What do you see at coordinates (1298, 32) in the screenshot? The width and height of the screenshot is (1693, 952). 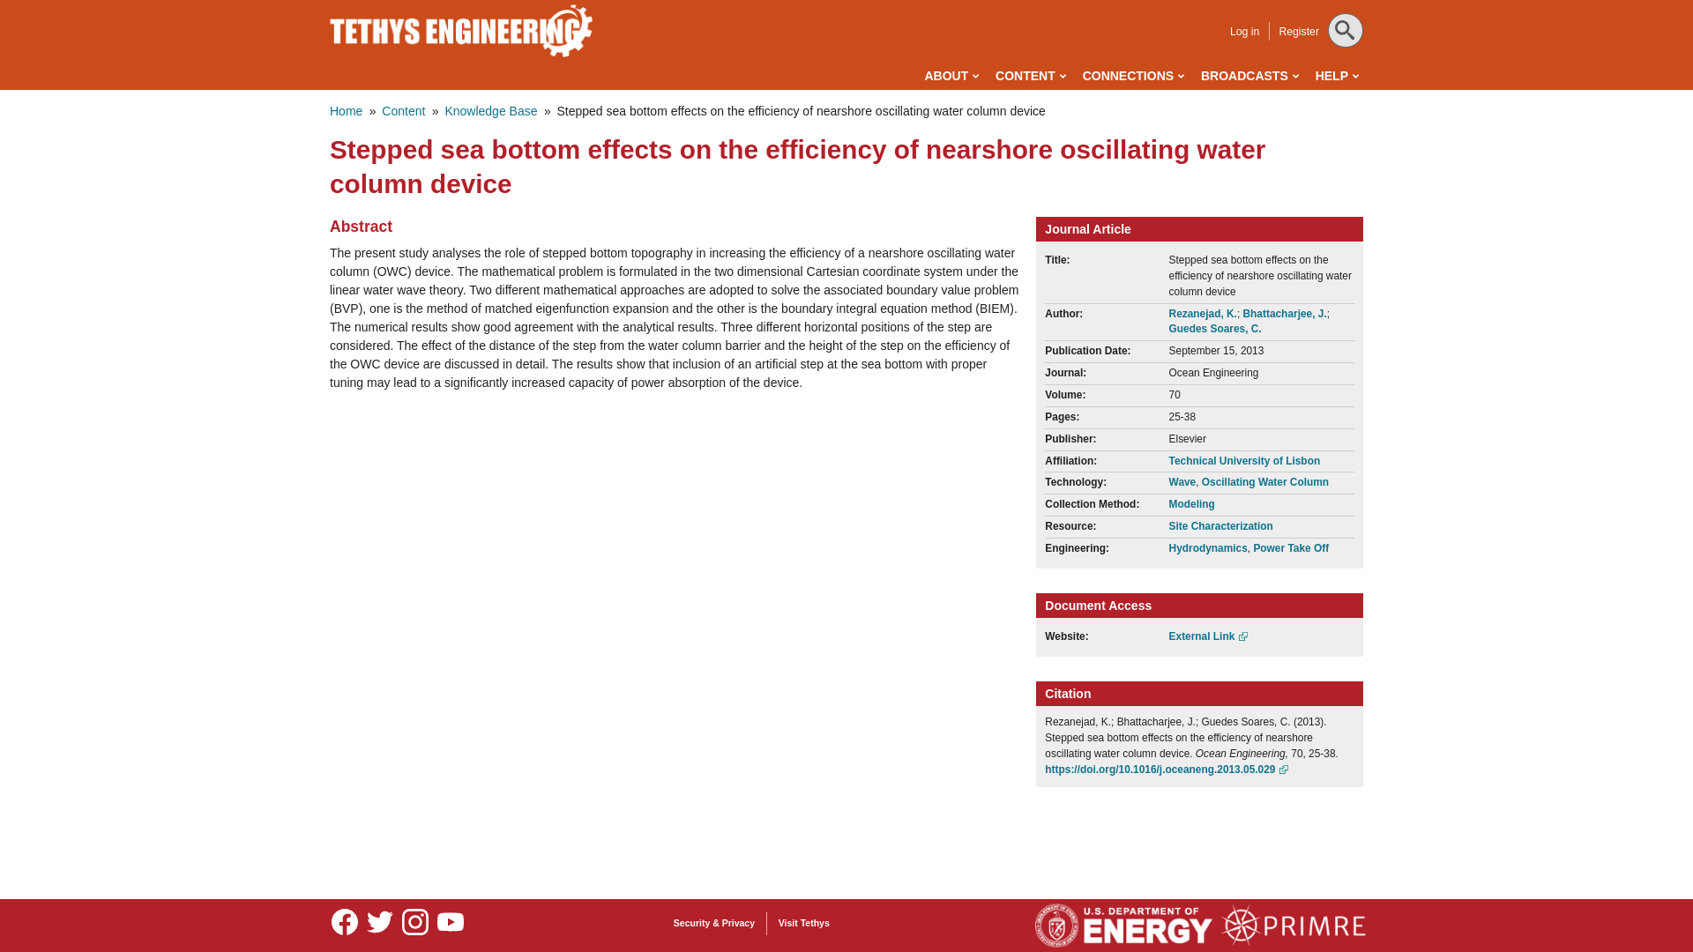 I see `Register` at bounding box center [1298, 32].